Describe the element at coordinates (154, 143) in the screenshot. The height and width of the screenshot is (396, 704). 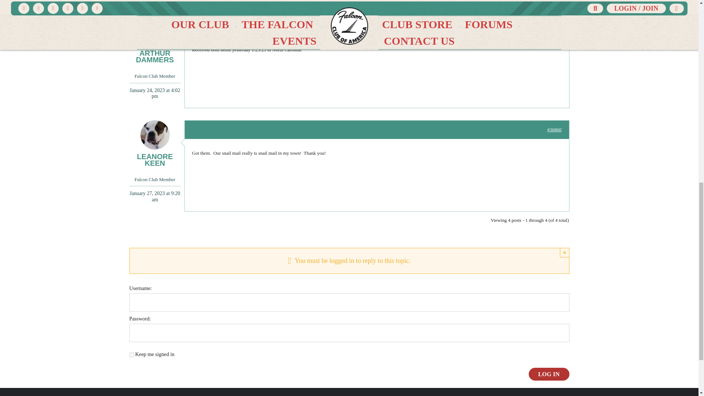
I see `View Leanore Keen's profile` at that location.